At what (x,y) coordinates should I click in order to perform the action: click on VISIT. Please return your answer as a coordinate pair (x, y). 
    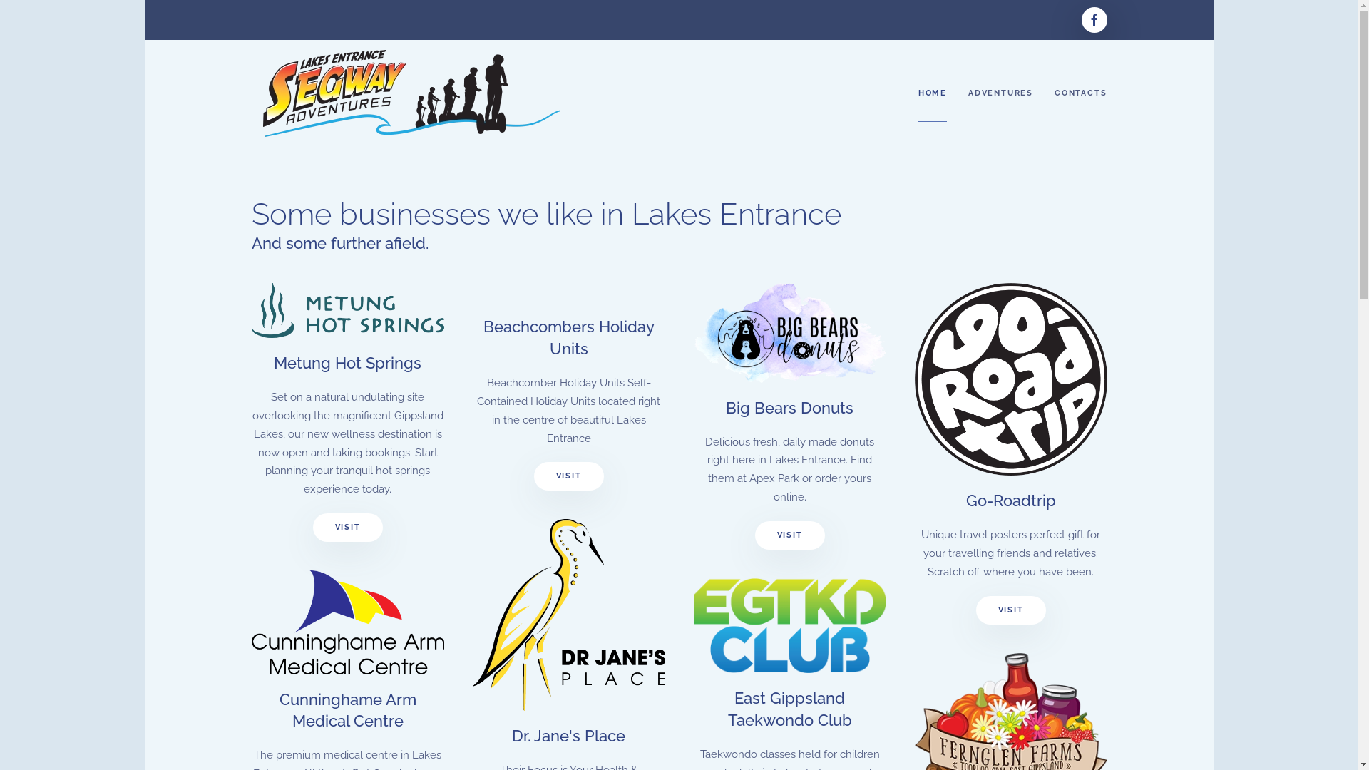
    Looking at the image, I should click on (347, 528).